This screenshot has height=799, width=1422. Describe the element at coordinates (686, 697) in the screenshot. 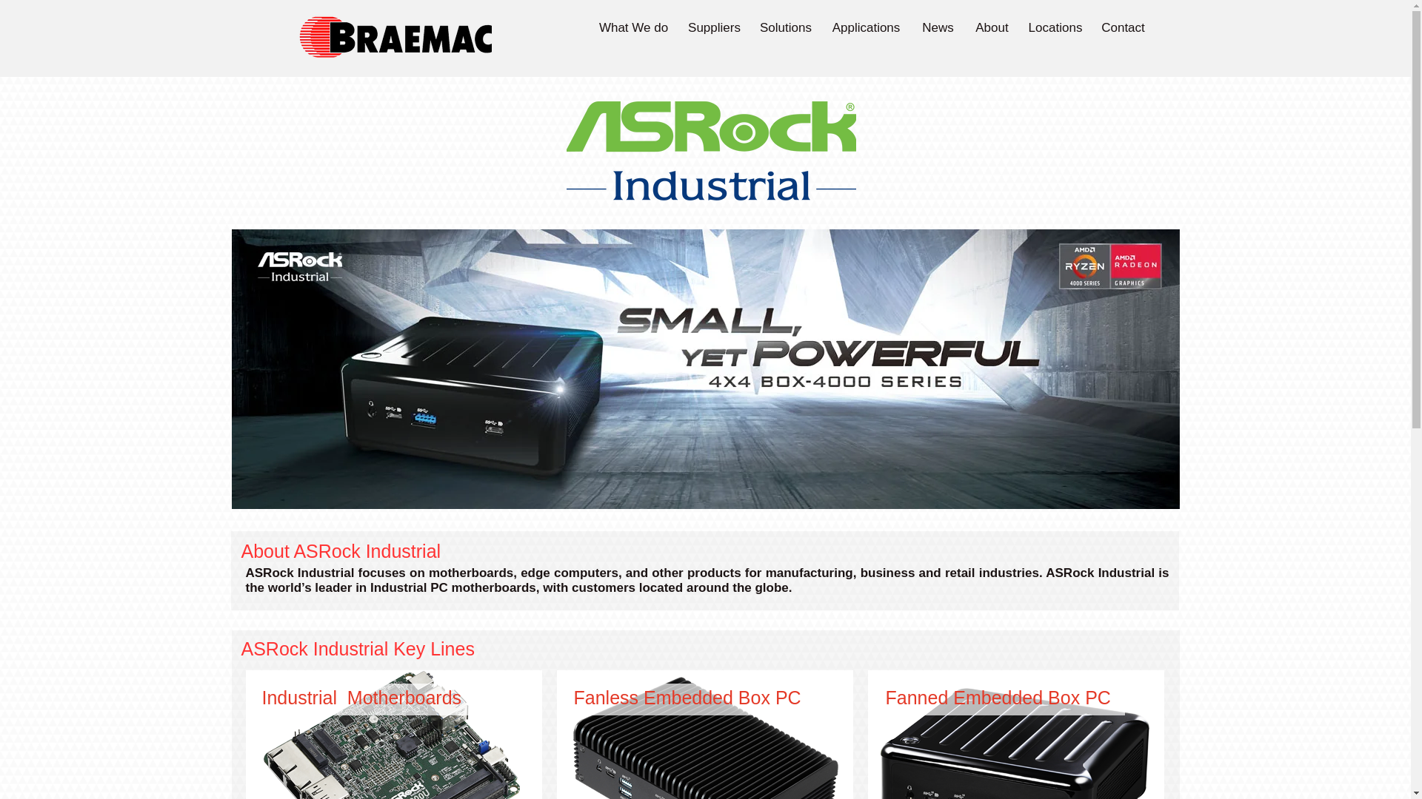

I see `Fanless Embedded Box PC` at that location.